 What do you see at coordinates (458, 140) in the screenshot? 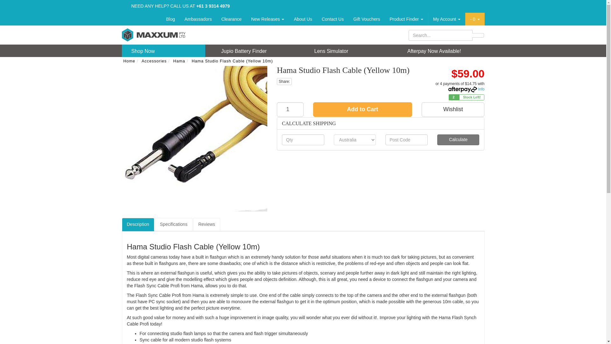
I see `Calculate` at bounding box center [458, 140].